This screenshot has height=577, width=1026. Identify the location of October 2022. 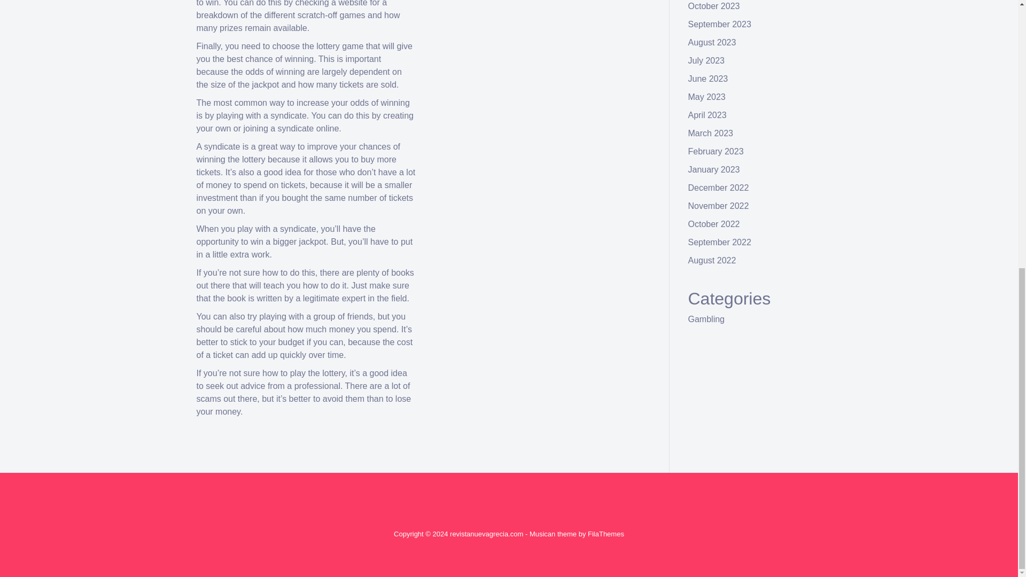
(714, 224).